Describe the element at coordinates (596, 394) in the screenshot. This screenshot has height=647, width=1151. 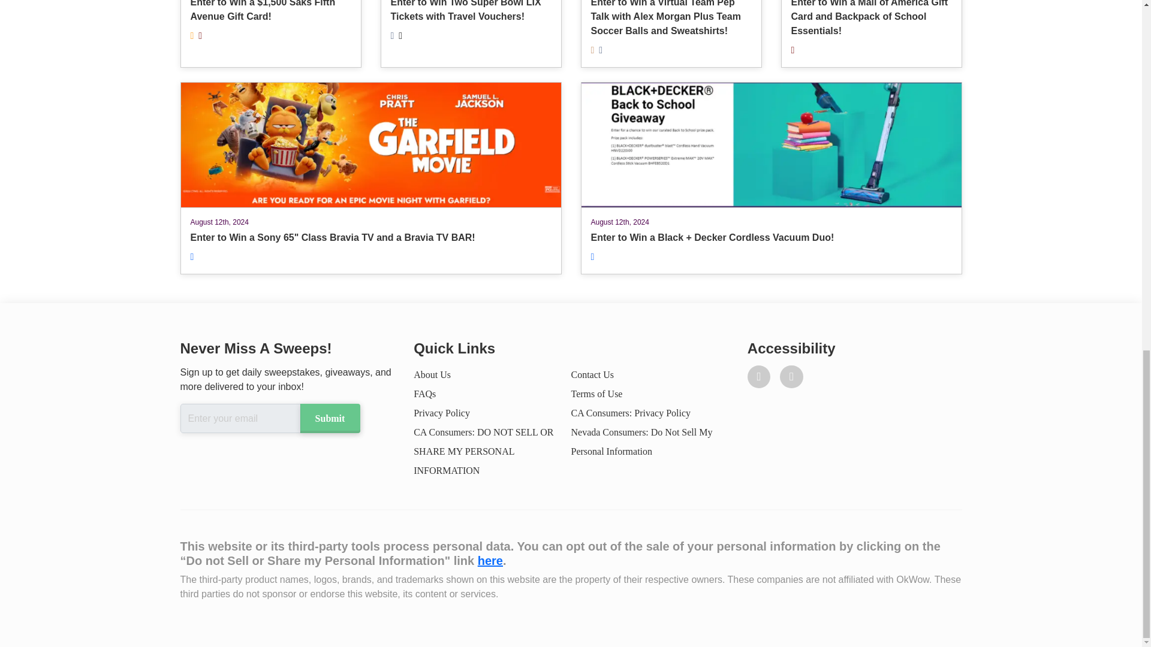
I see `Terms of Use` at that location.